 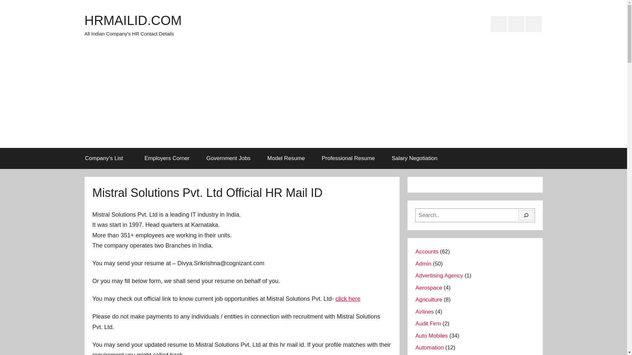 I want to click on Professional Resume, so click(x=348, y=158).